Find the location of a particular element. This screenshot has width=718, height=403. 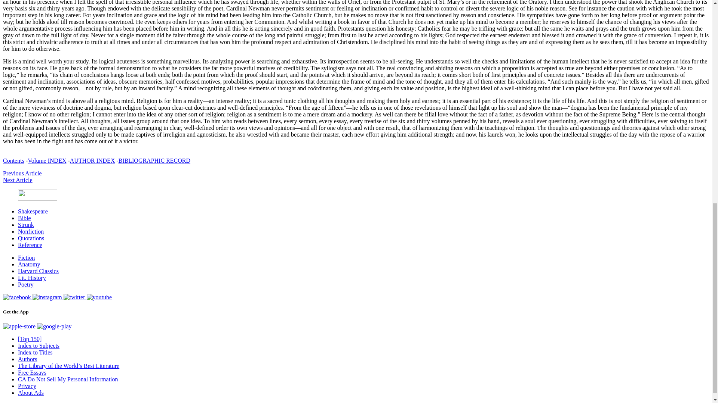

Volume INDEX is located at coordinates (47, 160).